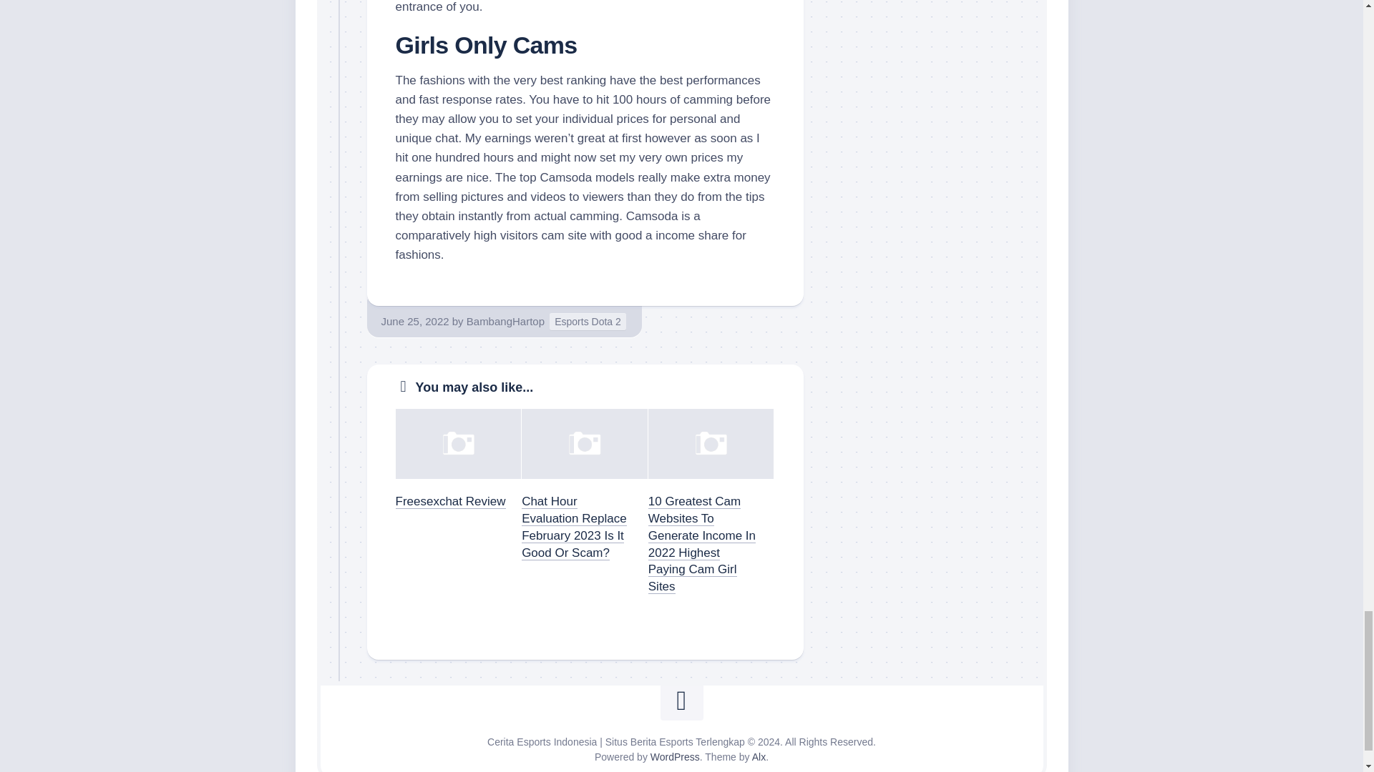  Describe the element at coordinates (450, 501) in the screenshot. I see `Freesexchat Review` at that location.